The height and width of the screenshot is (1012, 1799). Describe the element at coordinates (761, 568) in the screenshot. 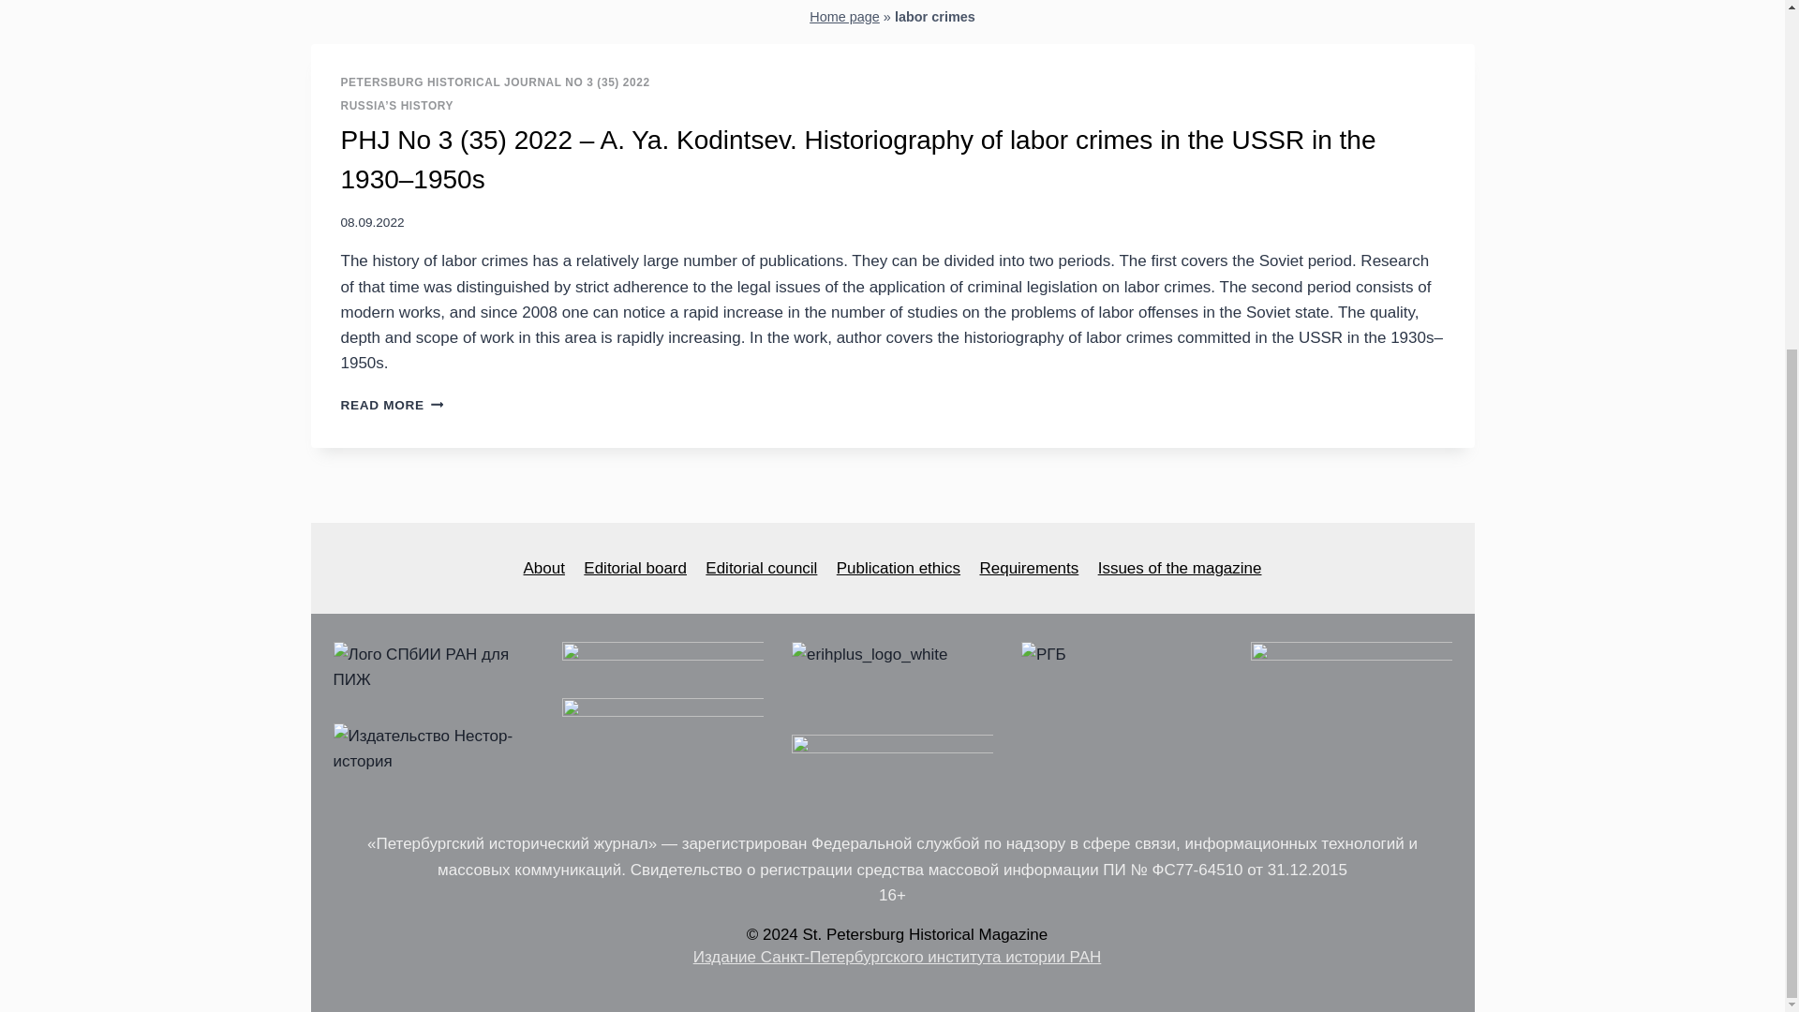

I see `Editorial council` at that location.